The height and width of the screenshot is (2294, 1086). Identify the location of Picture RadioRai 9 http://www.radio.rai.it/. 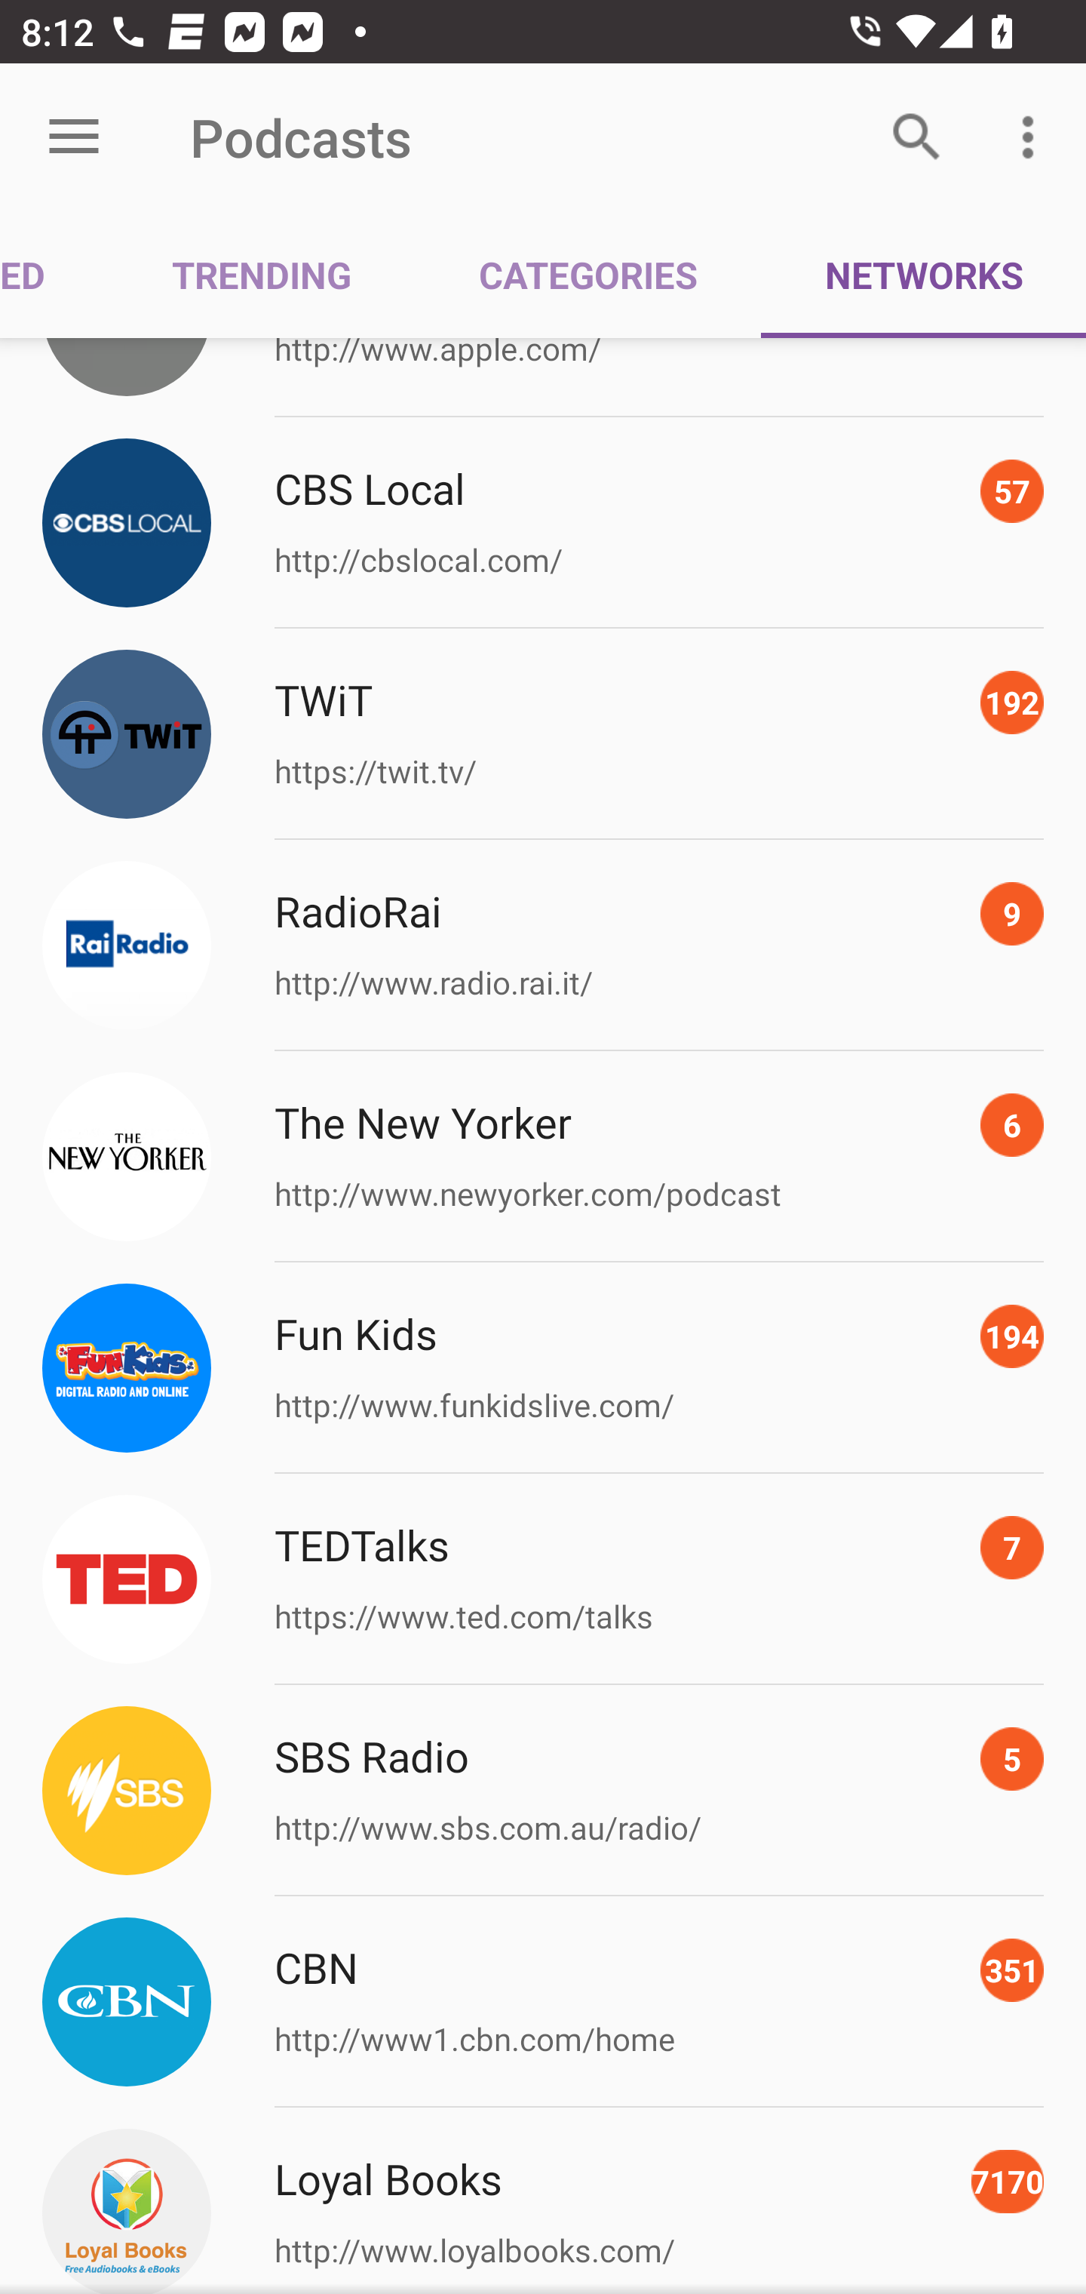
(543, 945).